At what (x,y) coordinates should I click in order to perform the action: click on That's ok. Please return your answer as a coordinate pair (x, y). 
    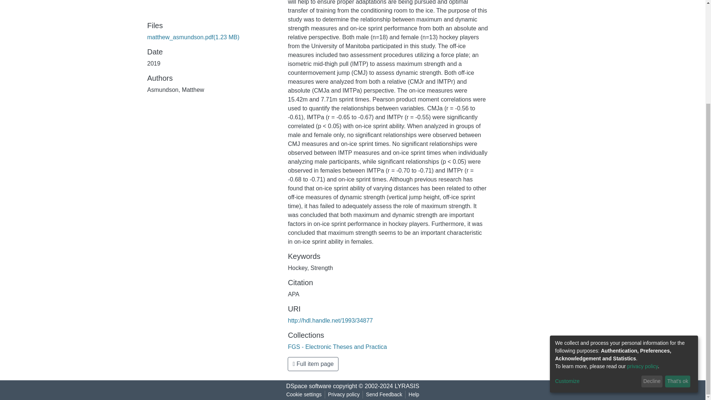
    Looking at the image, I should click on (678, 247).